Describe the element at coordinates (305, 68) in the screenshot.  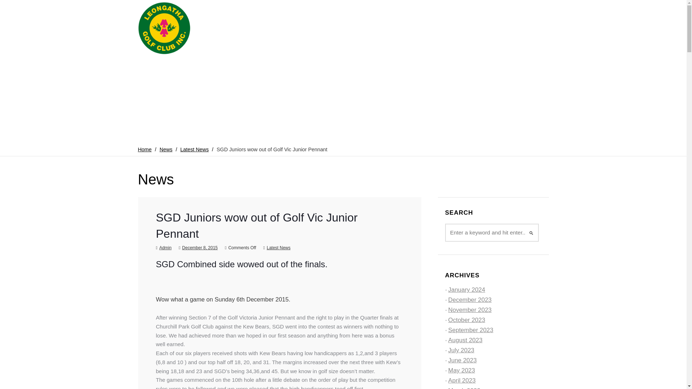
I see `GOLF` at that location.